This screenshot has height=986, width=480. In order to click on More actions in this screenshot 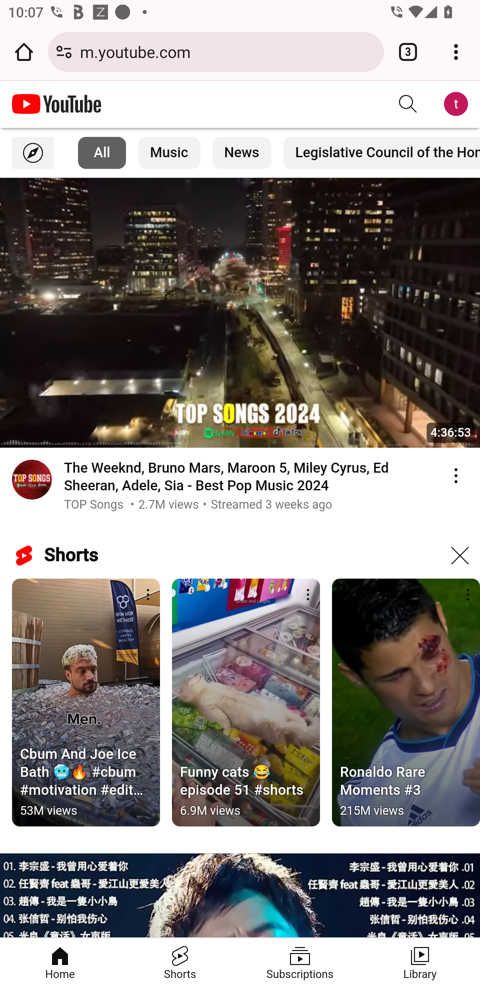, I will do `click(148, 595)`.